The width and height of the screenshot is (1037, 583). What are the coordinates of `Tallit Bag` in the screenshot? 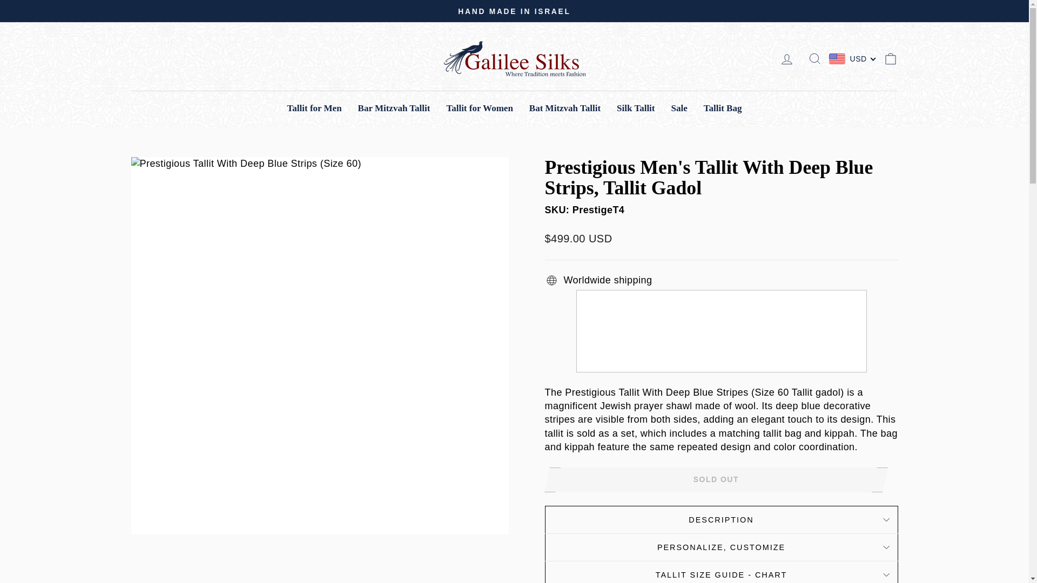 It's located at (723, 108).